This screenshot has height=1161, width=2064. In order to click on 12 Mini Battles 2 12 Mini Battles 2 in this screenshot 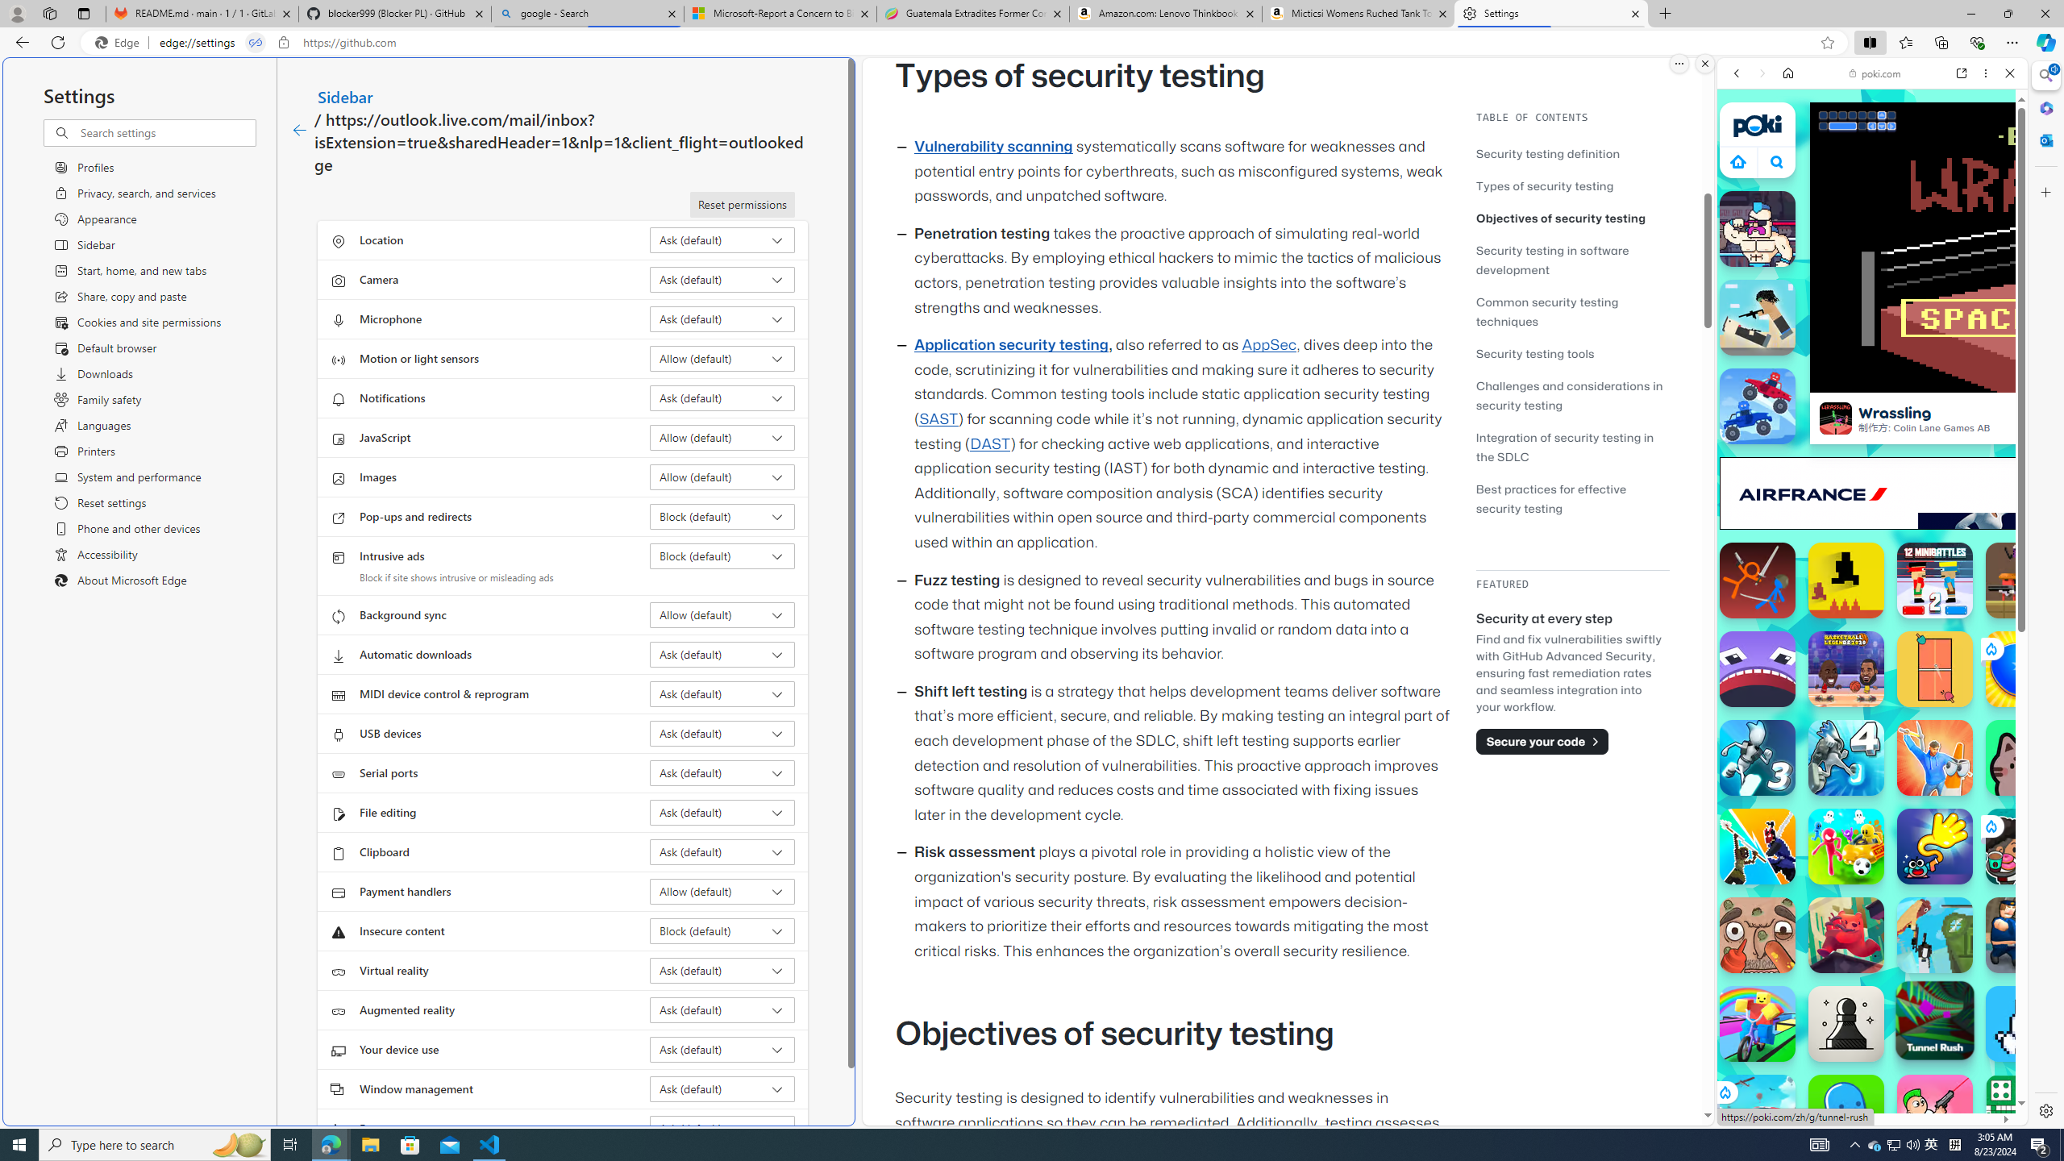, I will do `click(1935, 580)`.